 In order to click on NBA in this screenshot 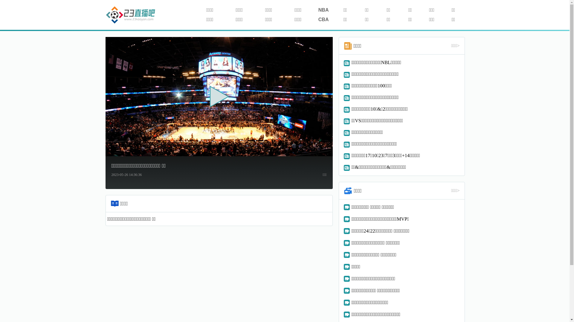, I will do `click(323, 10)`.